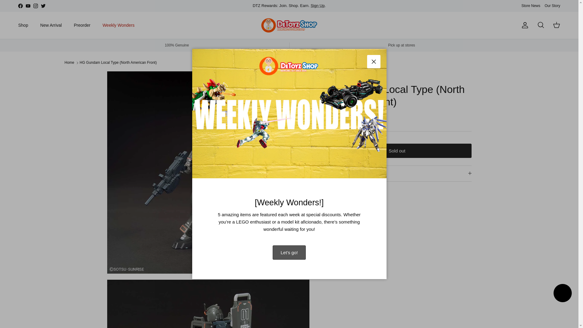  I want to click on Instagram, so click(35, 6).